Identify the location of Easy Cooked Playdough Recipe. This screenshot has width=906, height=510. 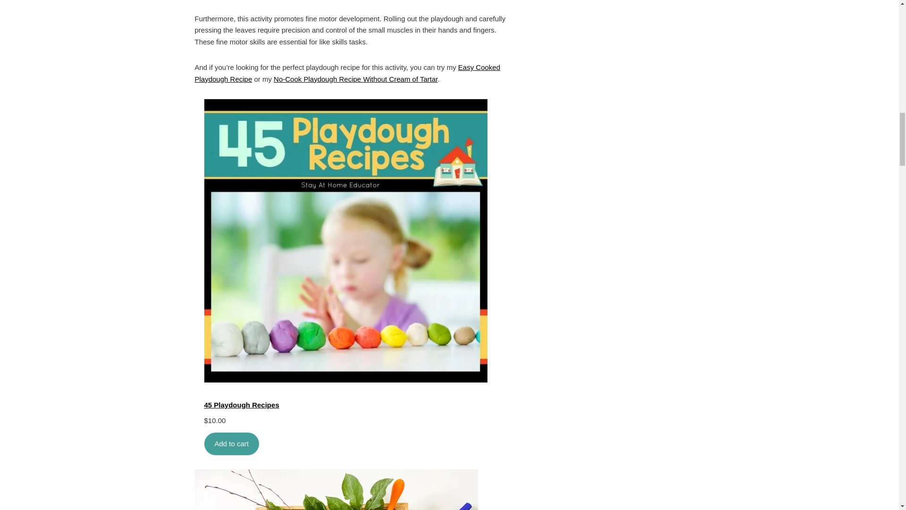
(347, 73).